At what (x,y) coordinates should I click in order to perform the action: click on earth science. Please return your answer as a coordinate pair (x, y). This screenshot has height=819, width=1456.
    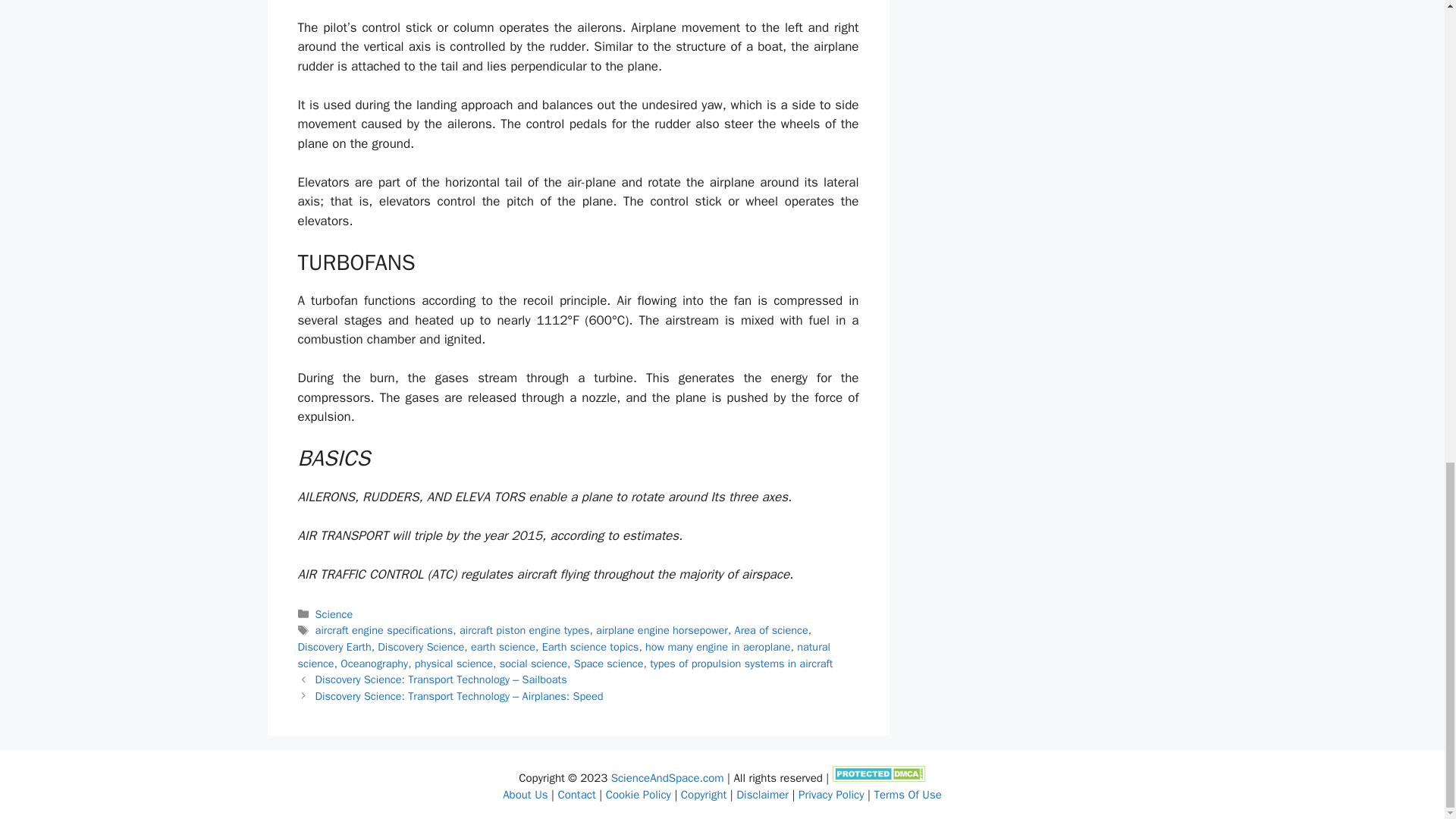
    Looking at the image, I should click on (503, 646).